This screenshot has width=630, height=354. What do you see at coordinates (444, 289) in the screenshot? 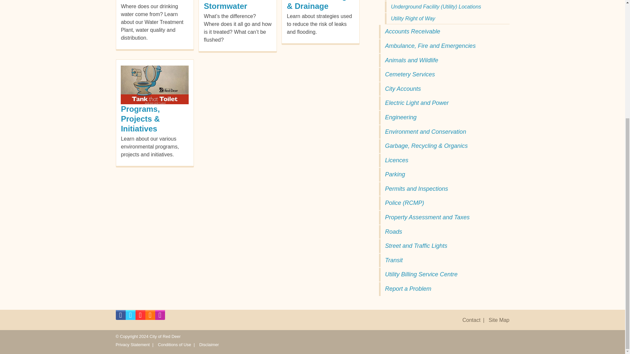
I see `Report a Problem` at bounding box center [444, 289].